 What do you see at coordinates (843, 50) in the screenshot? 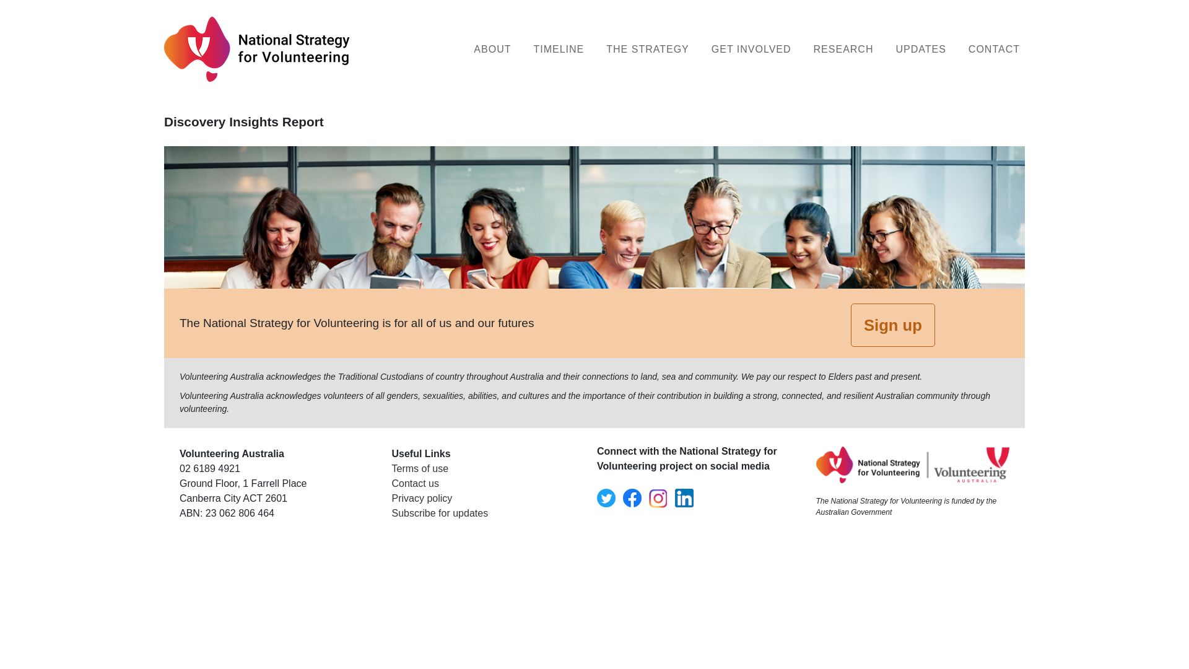
I see `RESEARCH` at bounding box center [843, 50].